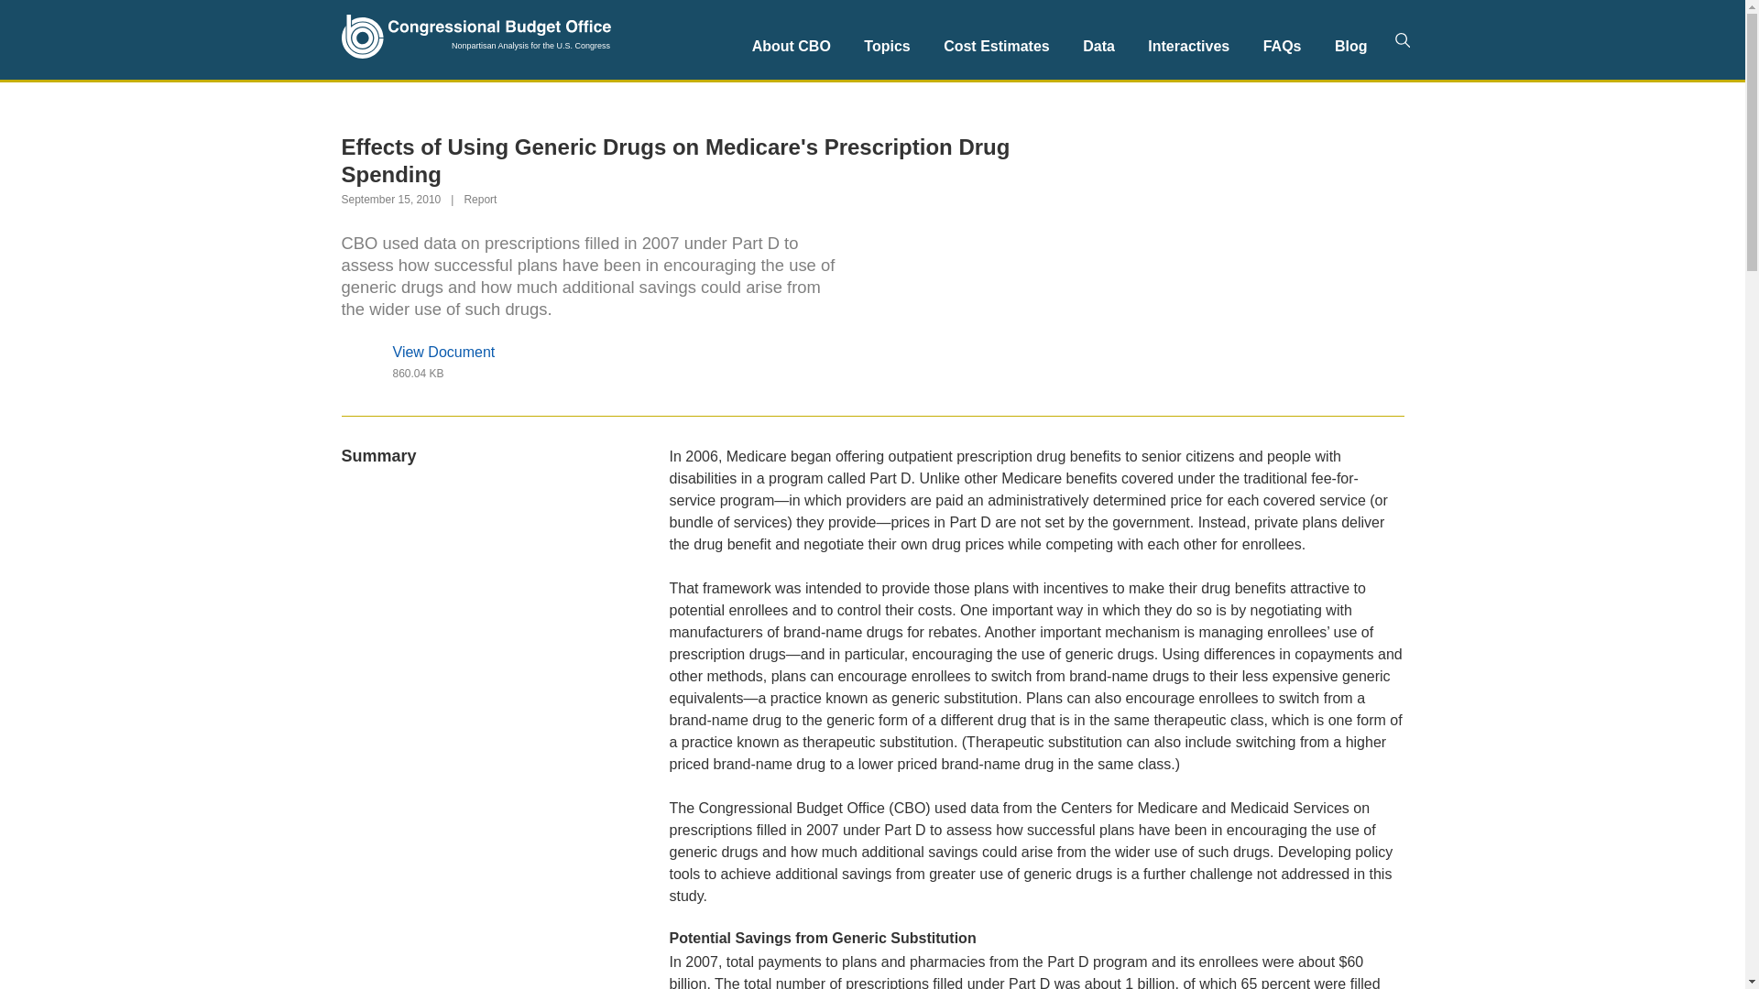 This screenshot has width=1759, height=989. Describe the element at coordinates (887, 46) in the screenshot. I see `Topics` at that location.